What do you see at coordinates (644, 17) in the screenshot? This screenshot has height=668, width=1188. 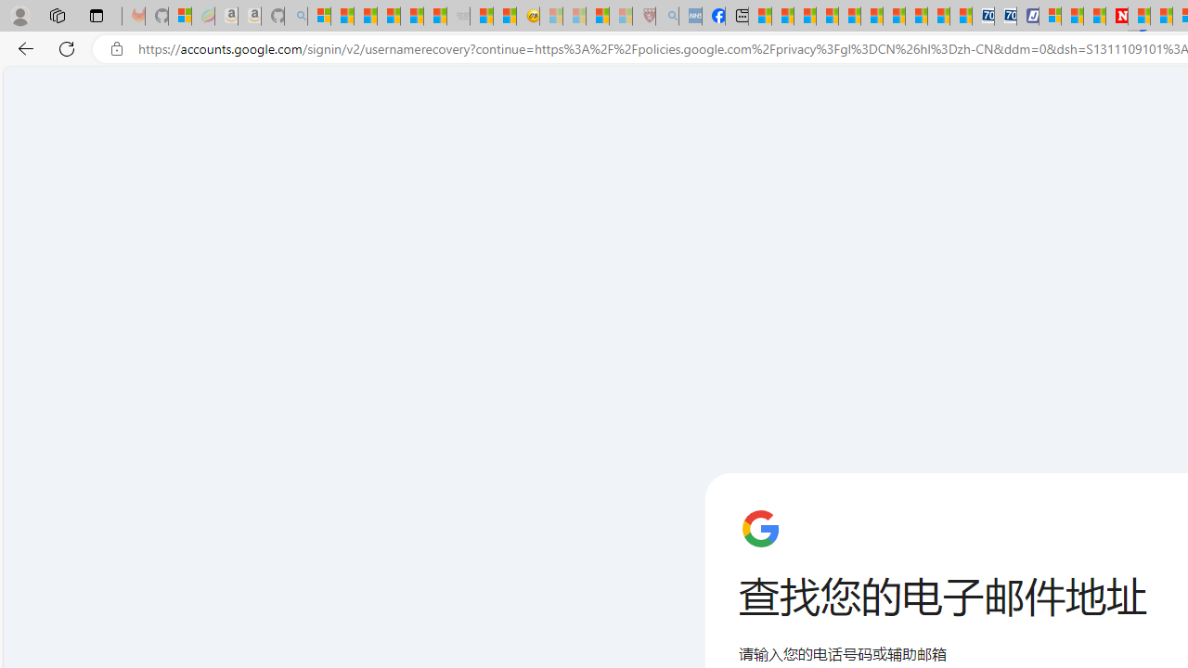 I see `Robert H. Shmerling, MD - Harvard Health - Sleeping` at bounding box center [644, 17].